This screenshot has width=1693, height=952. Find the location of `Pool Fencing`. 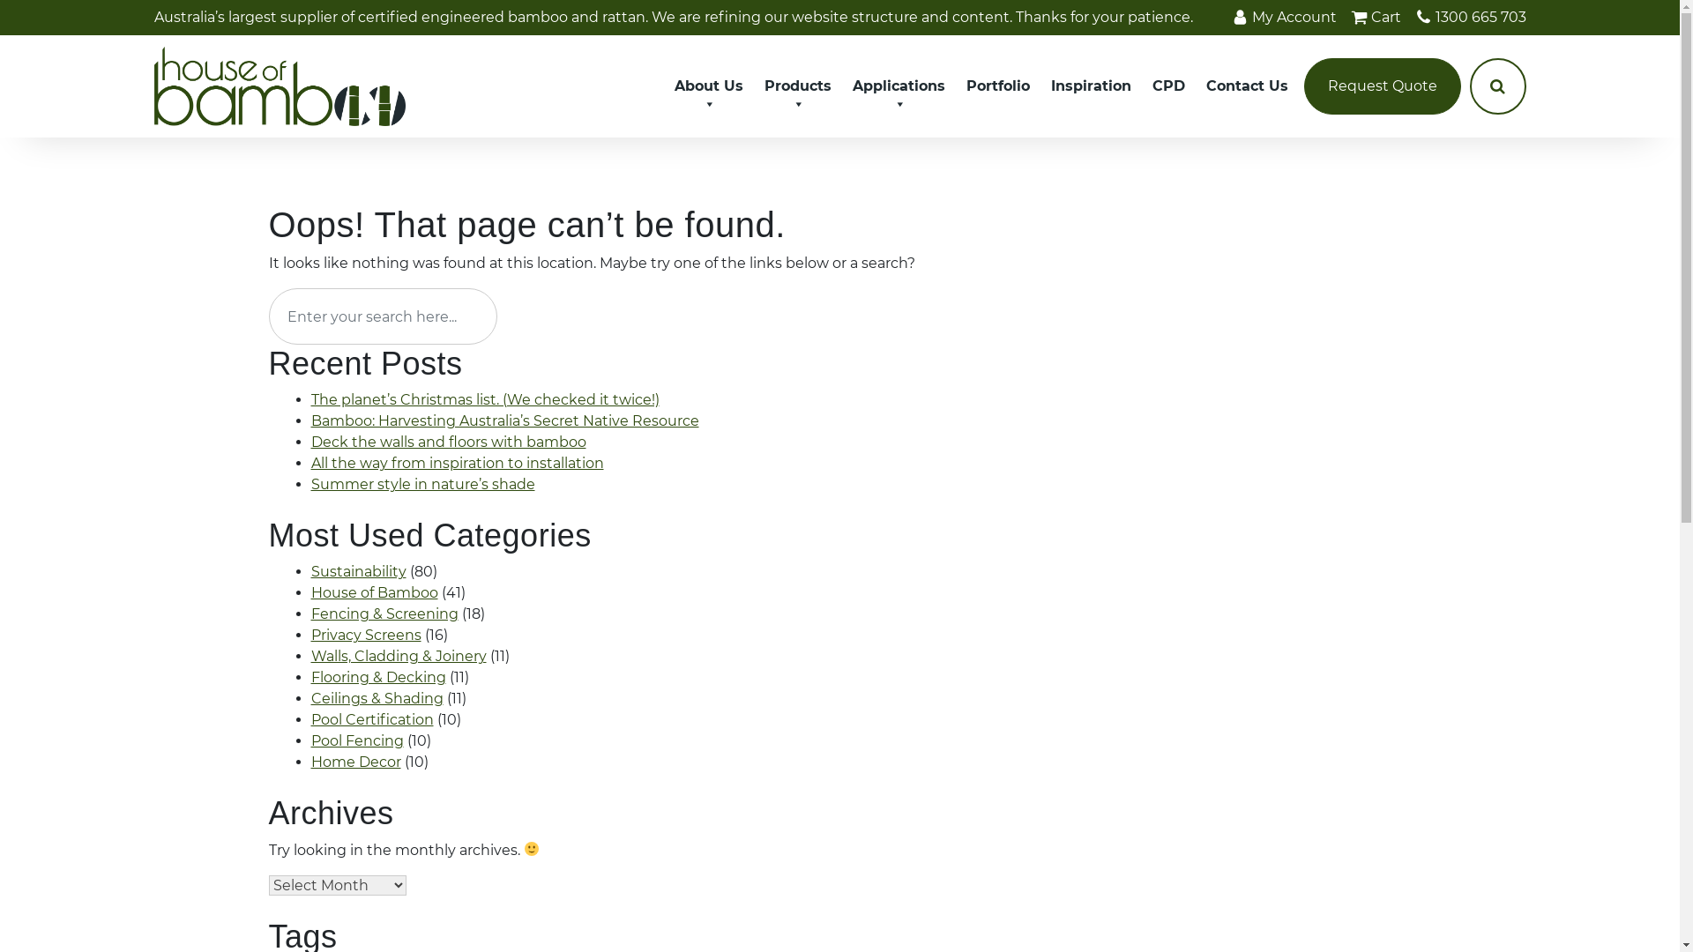

Pool Fencing is located at coordinates (356, 740).